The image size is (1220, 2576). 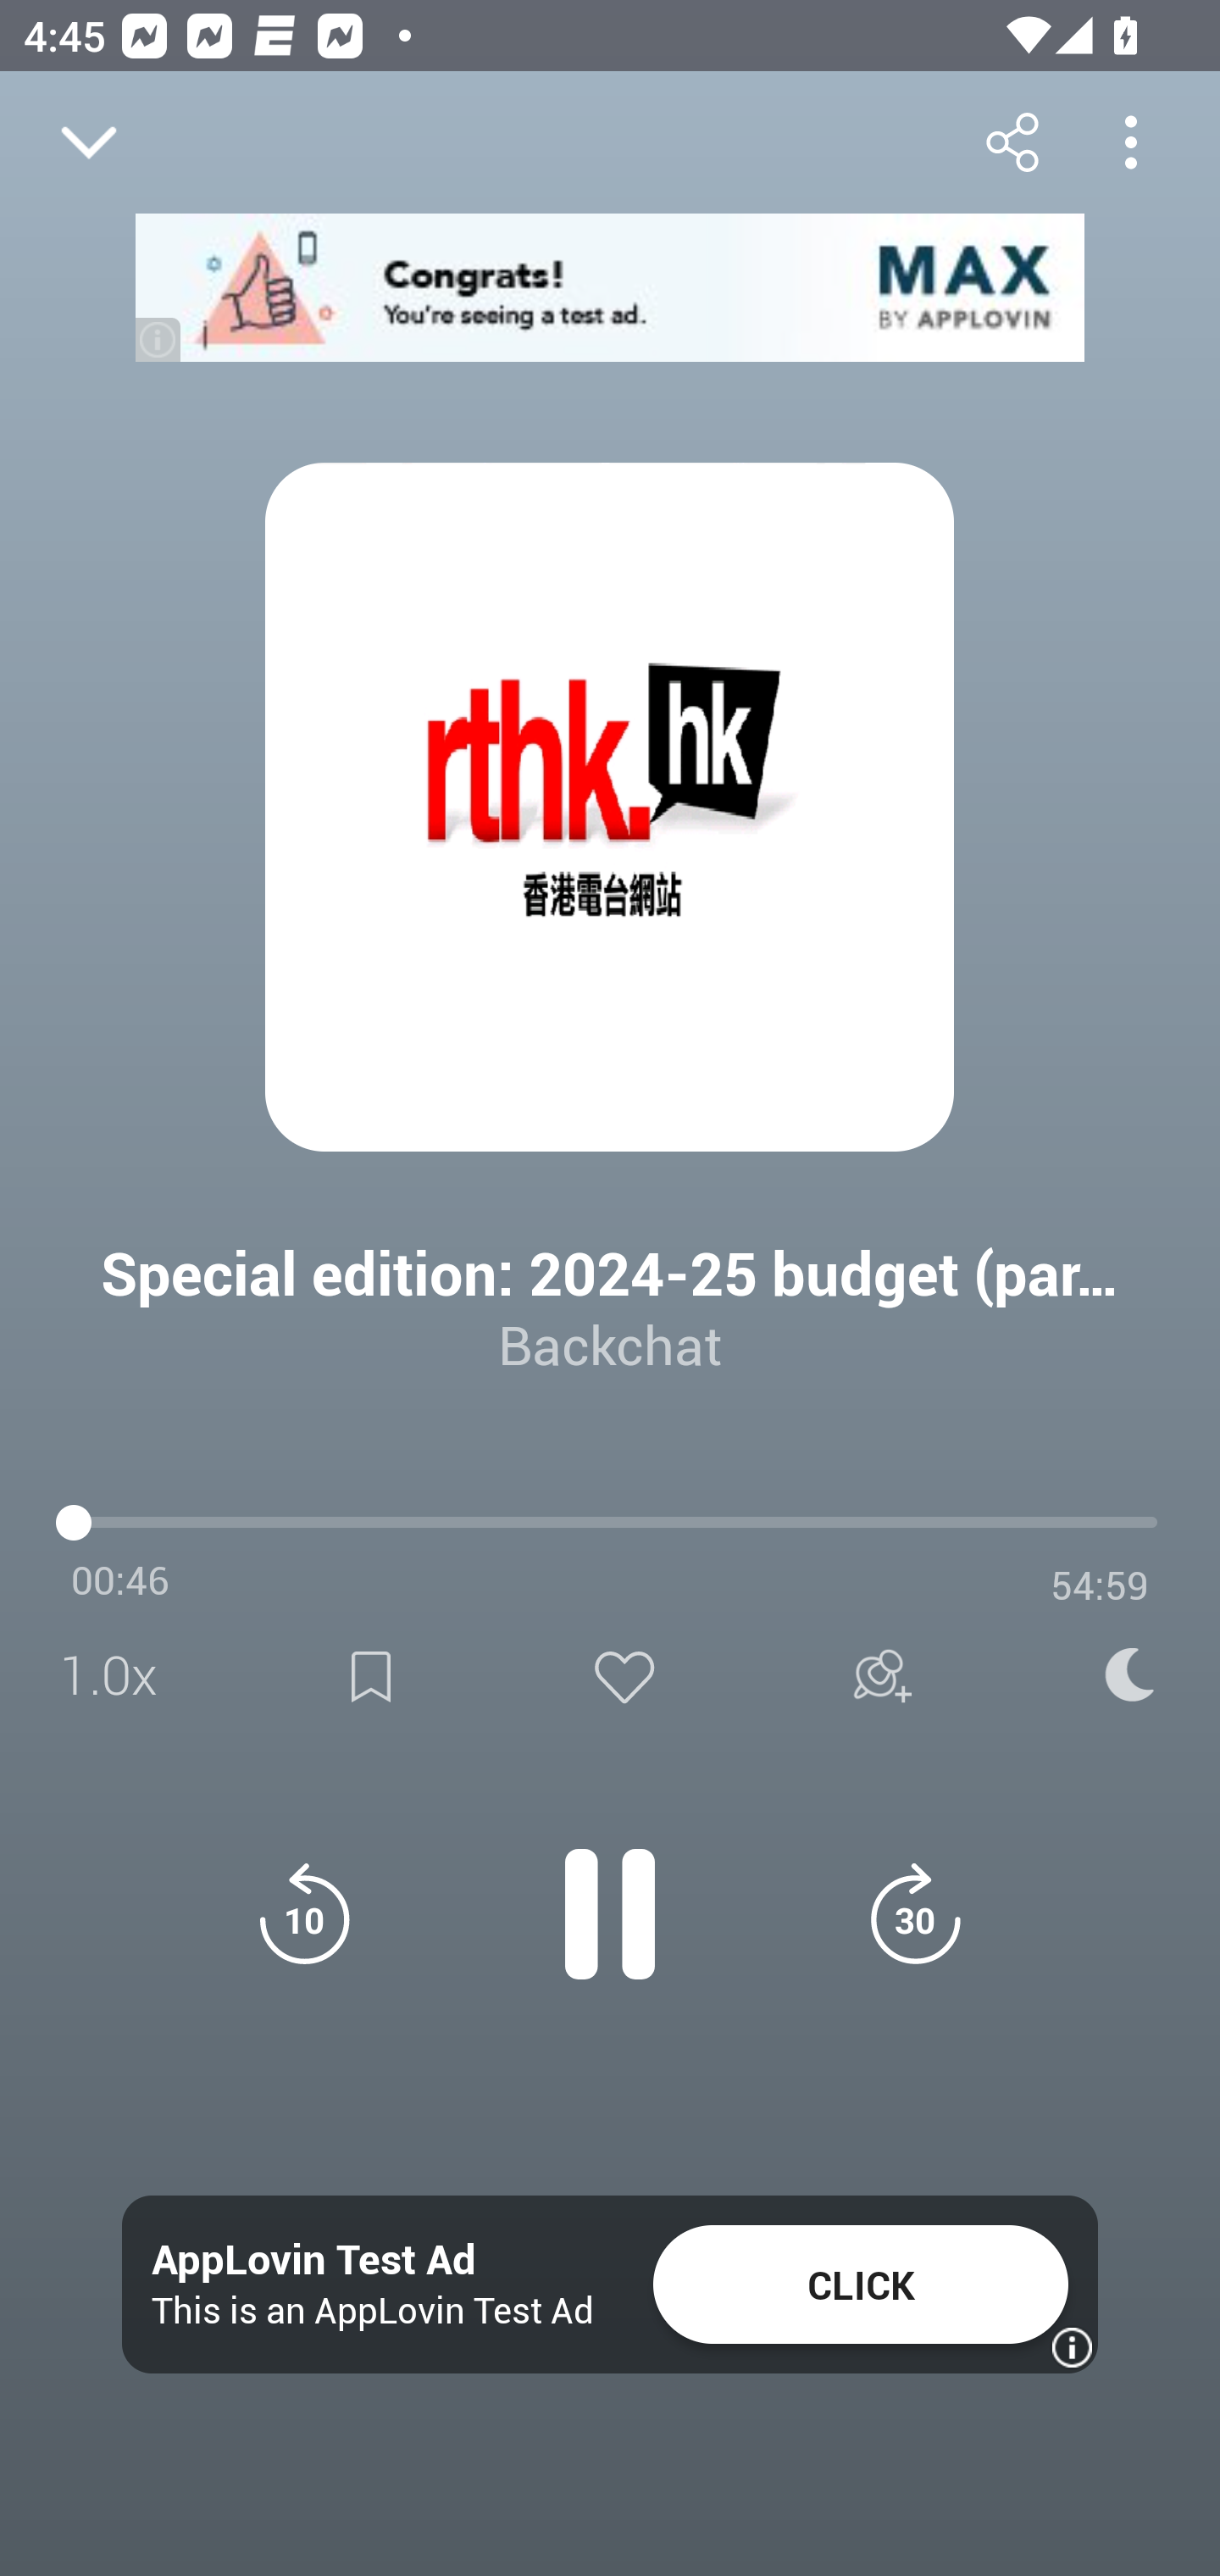 What do you see at coordinates (88, 142) in the screenshot?
I see `Close fullscreen player` at bounding box center [88, 142].